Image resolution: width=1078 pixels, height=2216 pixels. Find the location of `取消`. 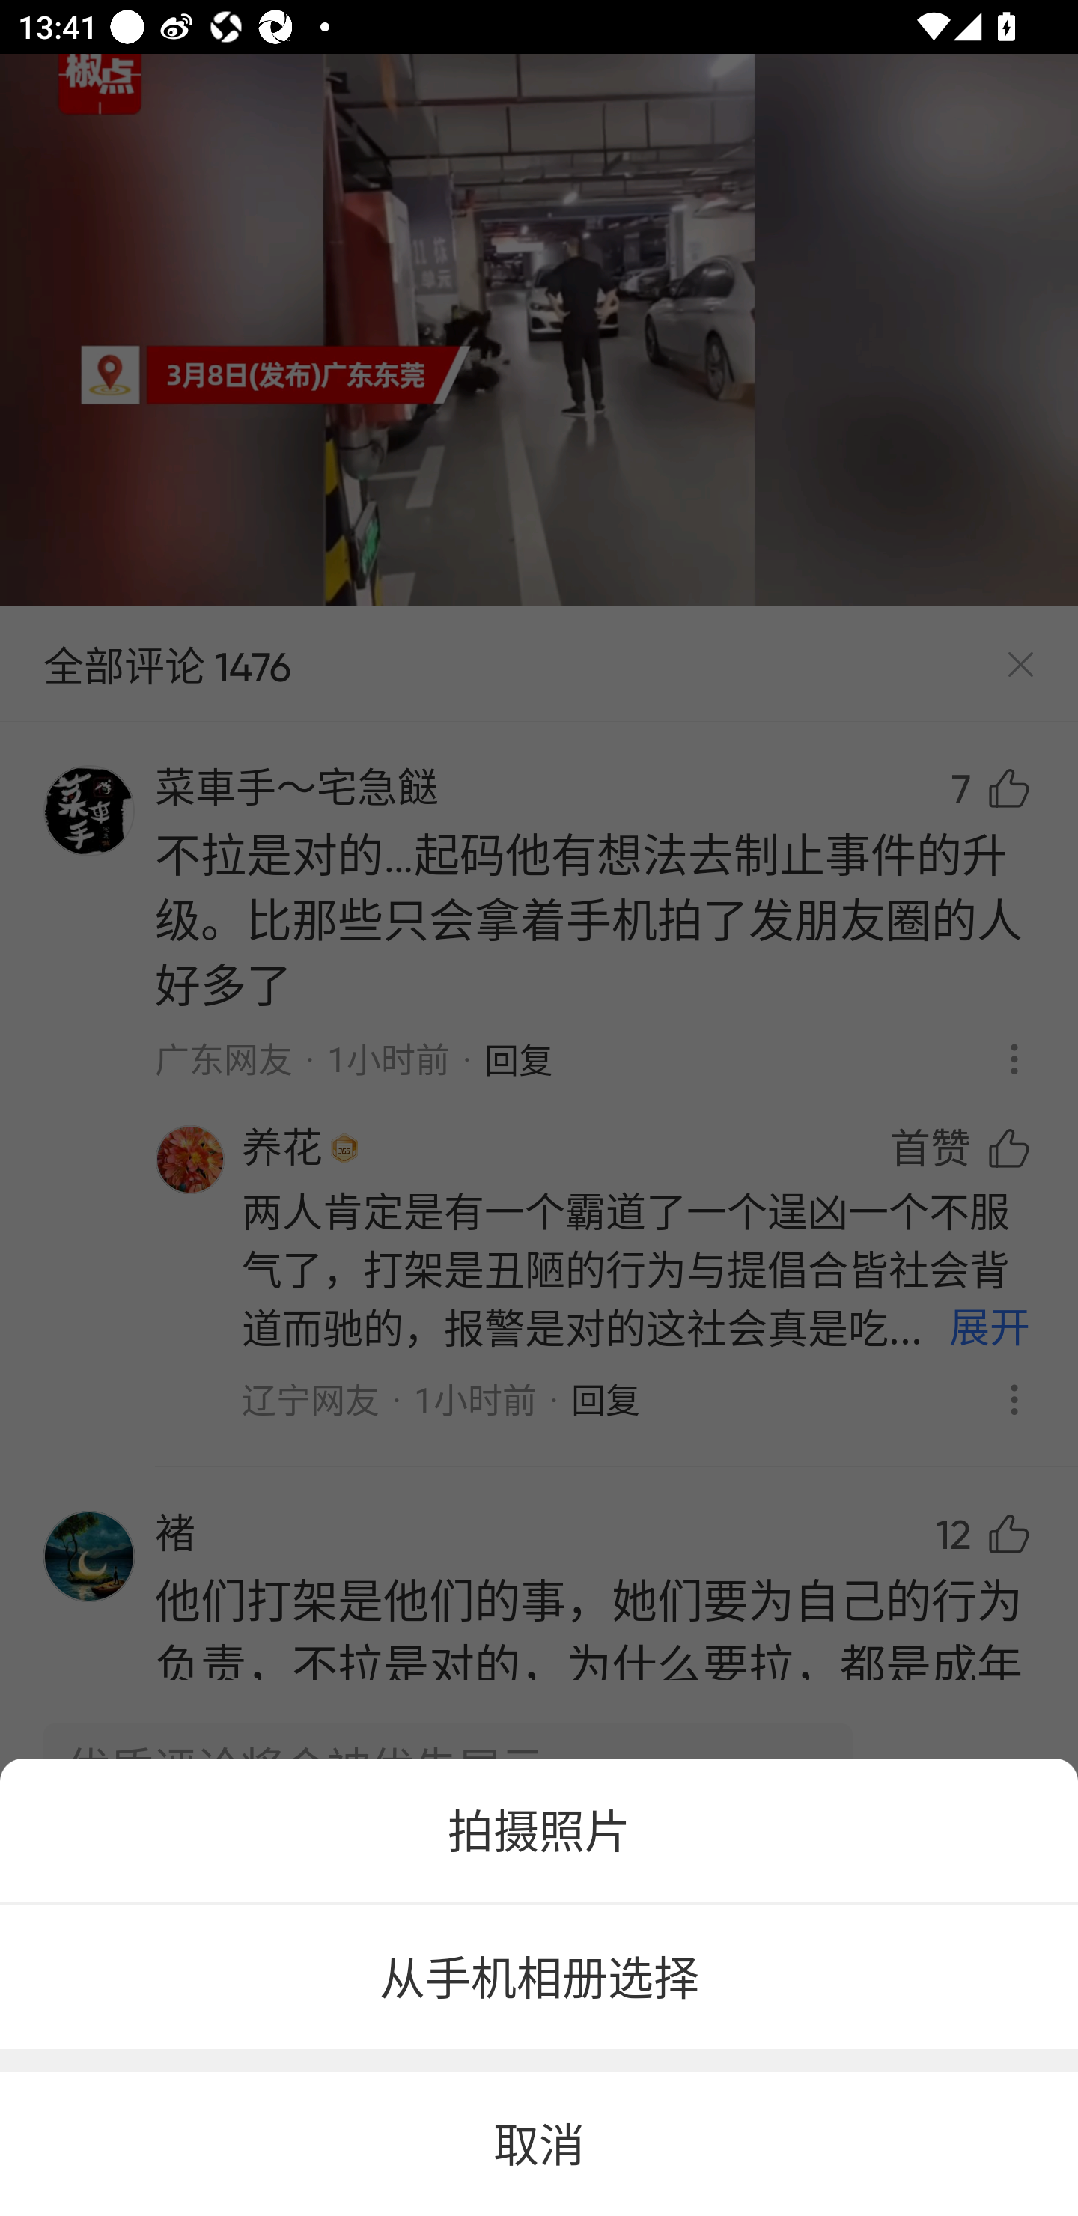

取消 is located at coordinates (539, 2144).